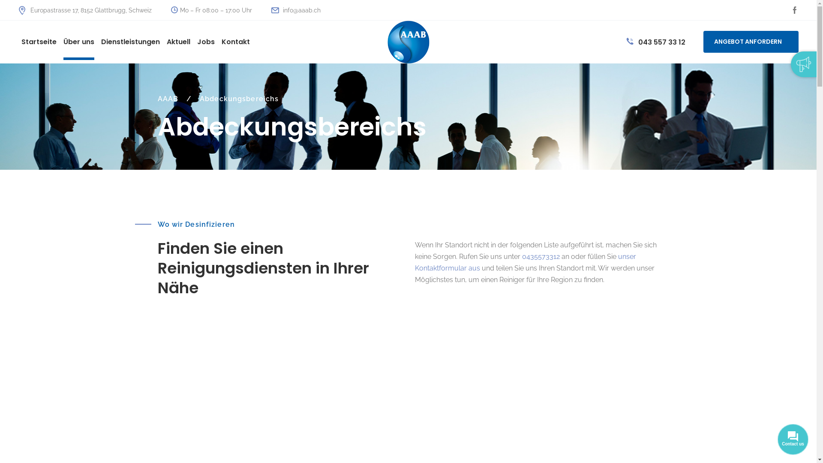 Image resolution: width=823 pixels, height=463 pixels. What do you see at coordinates (656, 42) in the screenshot?
I see `043 557 33 12` at bounding box center [656, 42].